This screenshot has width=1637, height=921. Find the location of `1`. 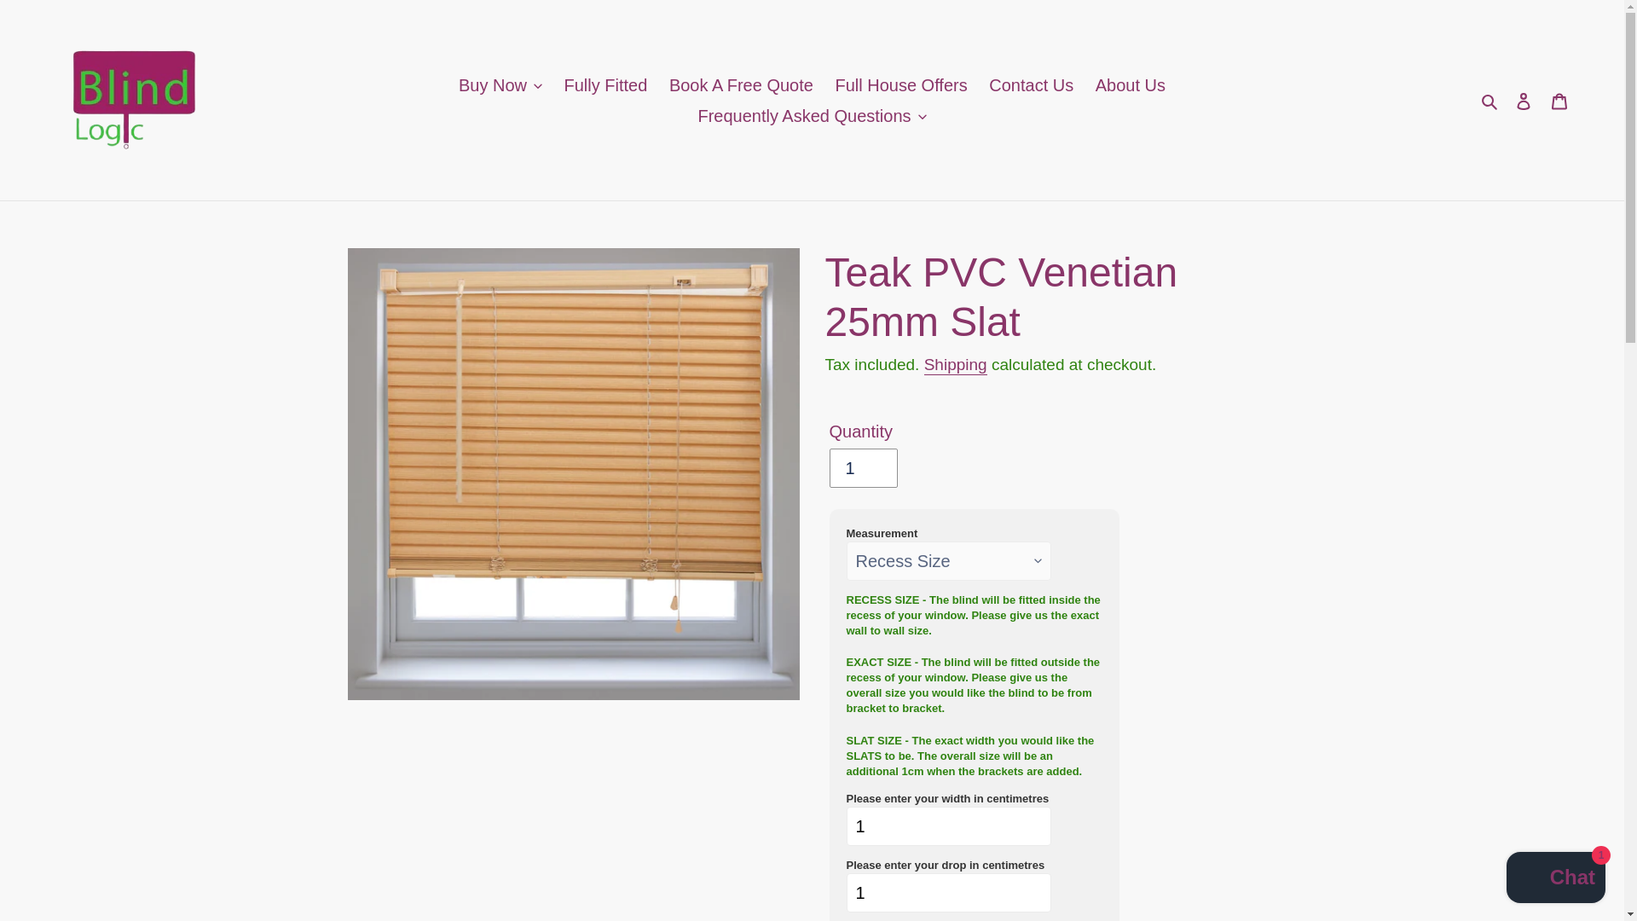

1 is located at coordinates (863, 467).